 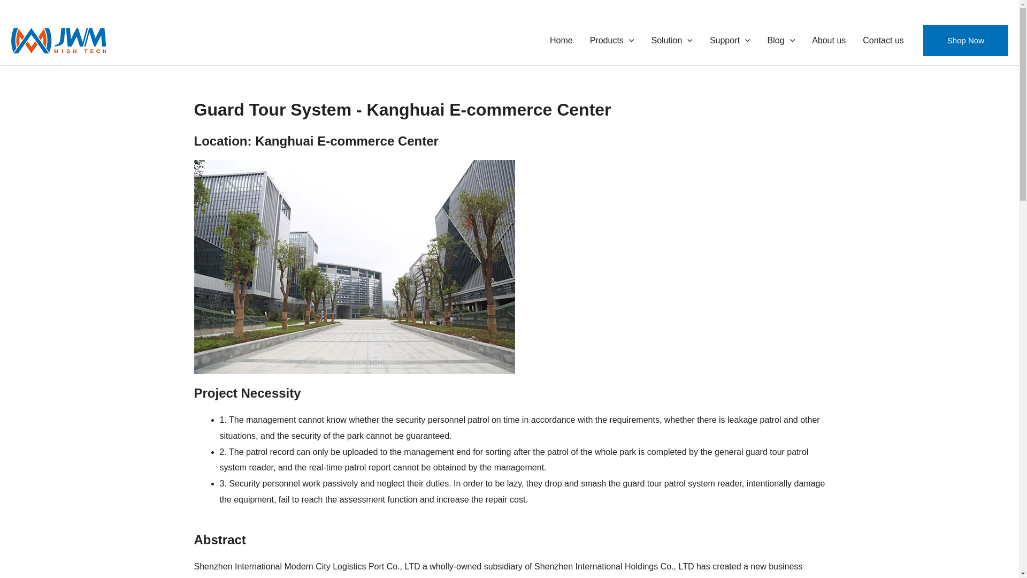 I want to click on Solution, so click(x=671, y=40).